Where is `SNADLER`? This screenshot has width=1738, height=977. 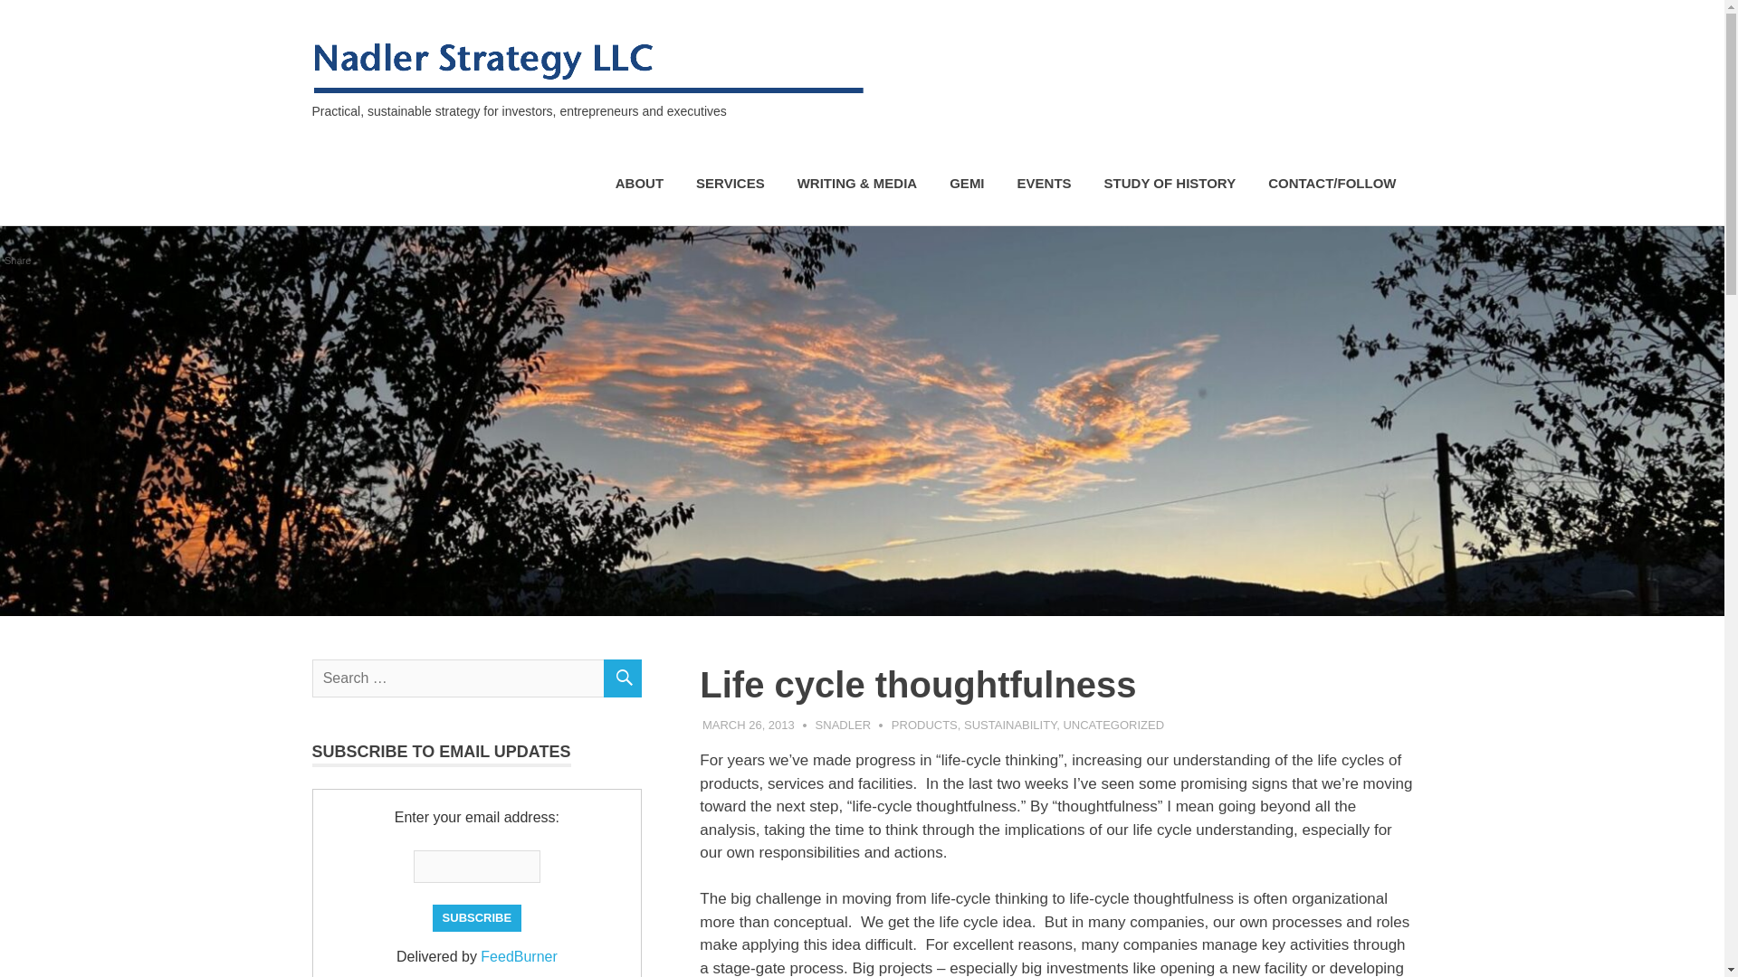 SNADLER is located at coordinates (842, 724).